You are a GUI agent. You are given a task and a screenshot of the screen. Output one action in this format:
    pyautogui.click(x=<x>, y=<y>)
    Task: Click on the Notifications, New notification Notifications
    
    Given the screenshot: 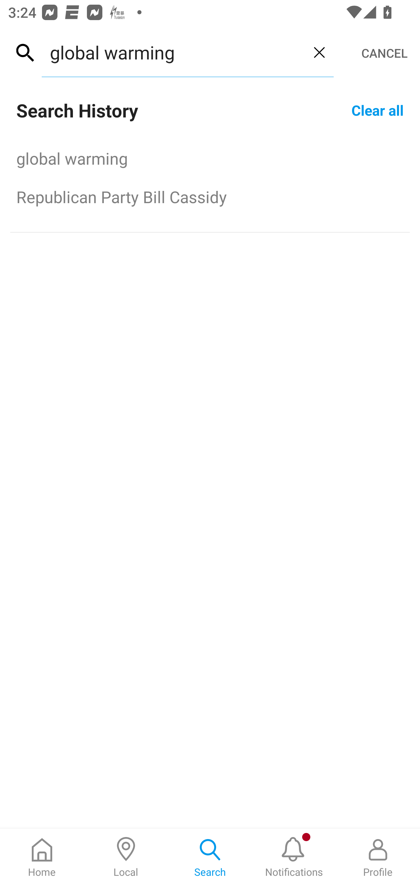 What is the action you would take?
    pyautogui.click(x=294, y=857)
    